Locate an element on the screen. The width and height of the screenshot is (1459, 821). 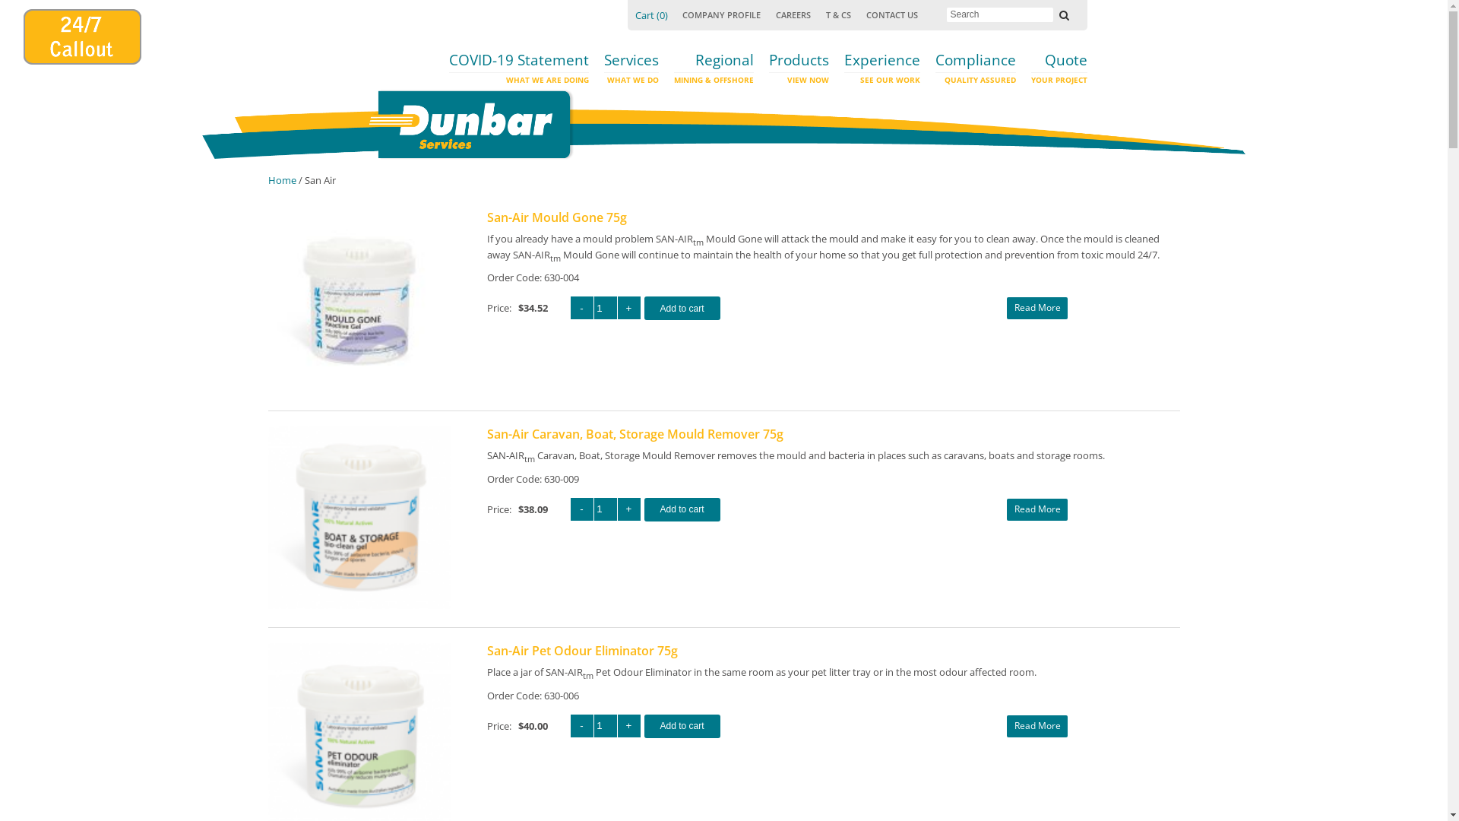
Dunbar Services is located at coordinates (471, 125).